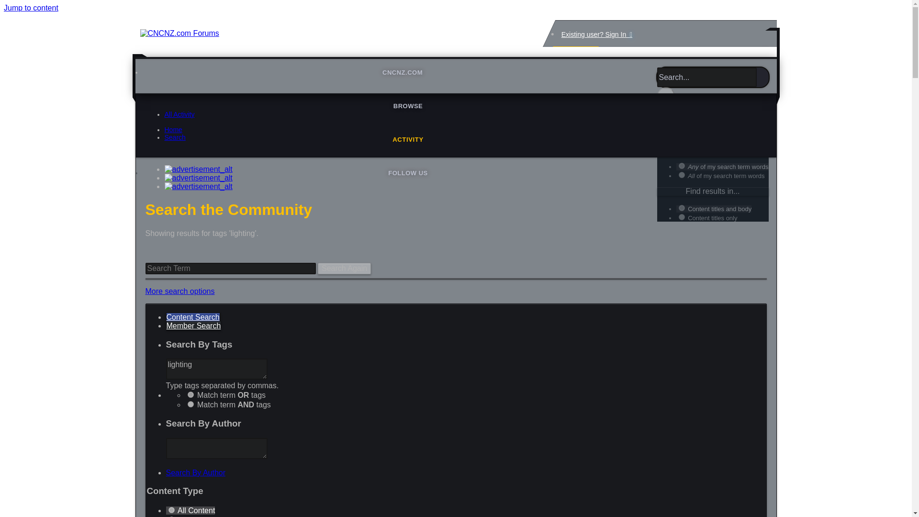 Image resolution: width=919 pixels, height=517 pixels. Describe the element at coordinates (682, 166) in the screenshot. I see `or` at that location.